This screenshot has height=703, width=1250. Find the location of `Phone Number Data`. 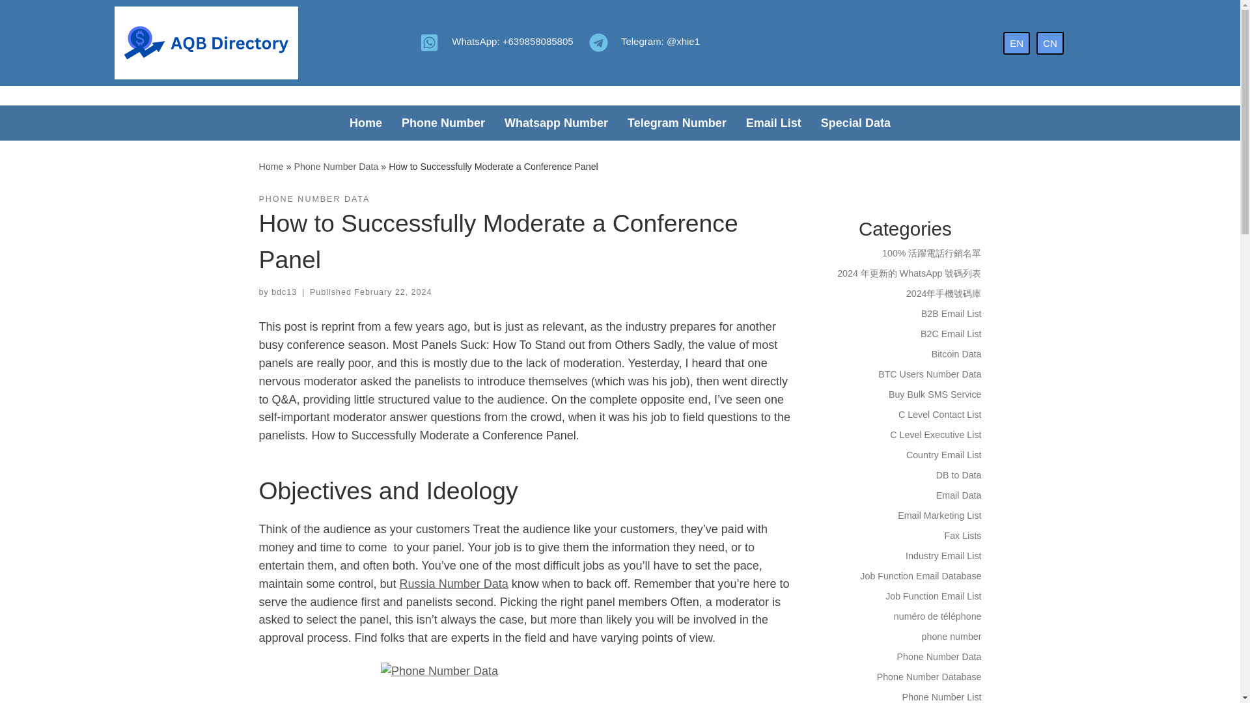

Phone Number Data is located at coordinates (336, 167).